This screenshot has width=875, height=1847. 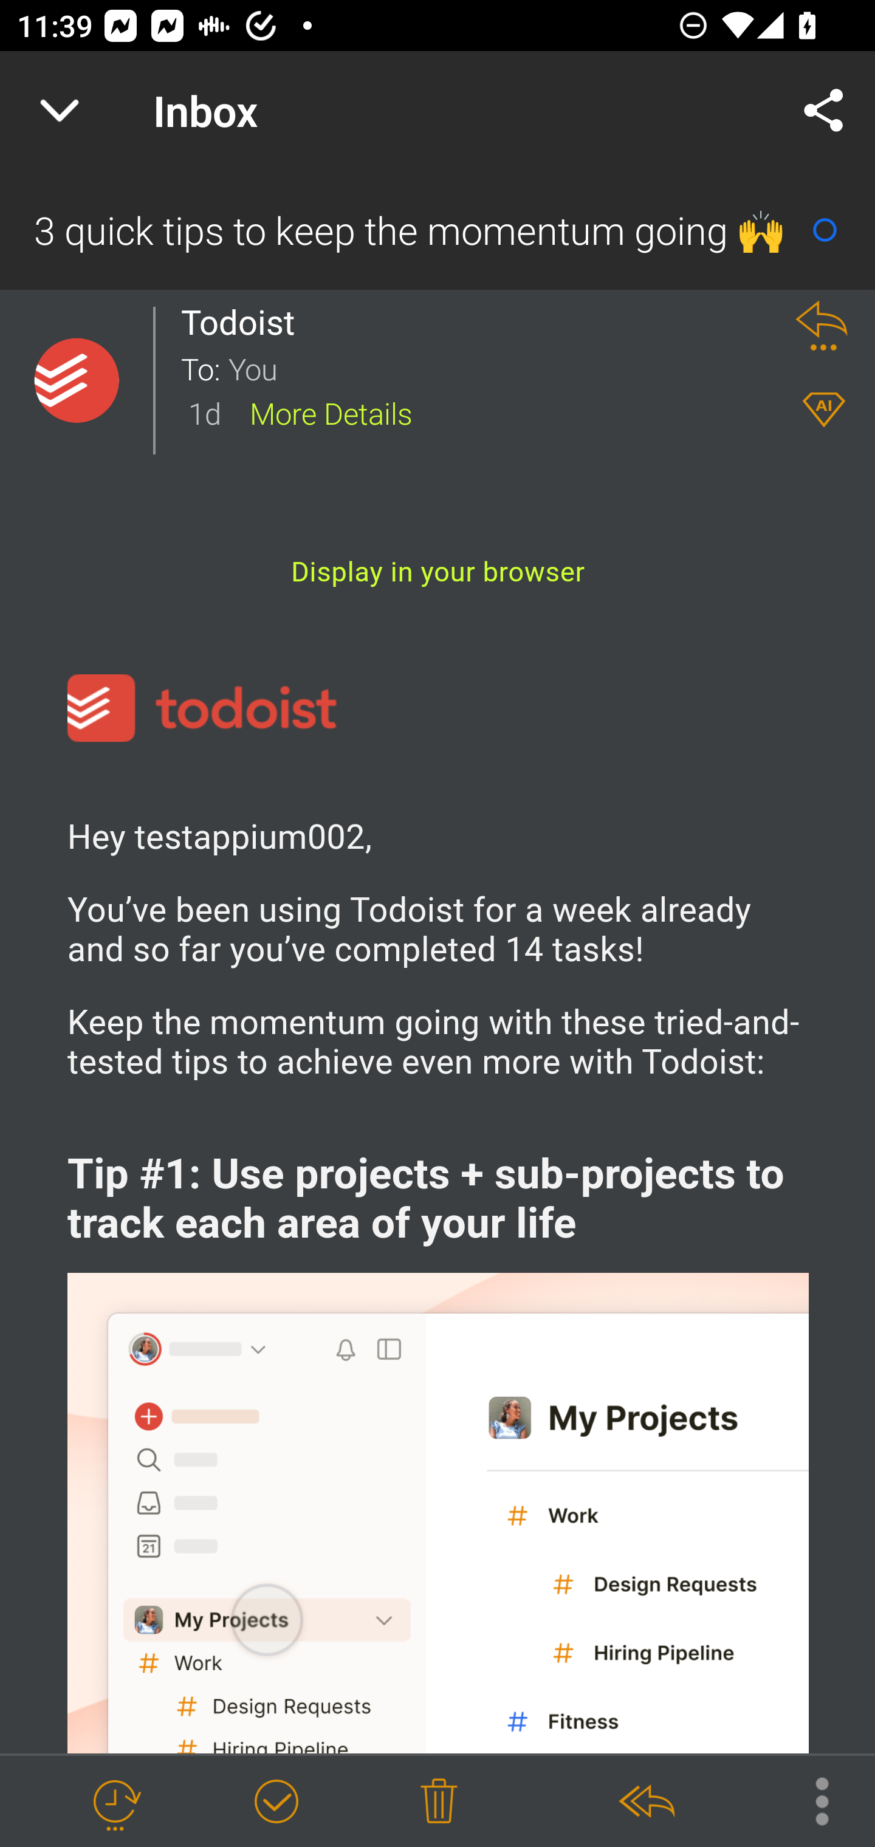 What do you see at coordinates (60, 111) in the screenshot?
I see `Navigate up` at bounding box center [60, 111].